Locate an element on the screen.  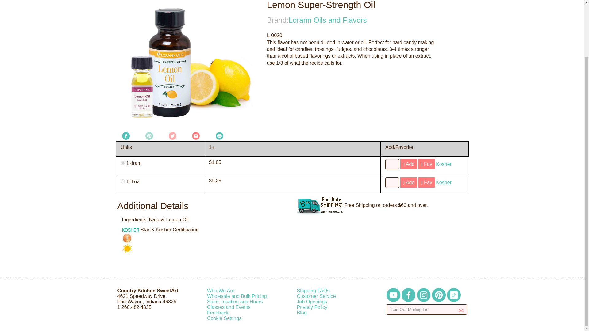
Lemon Super-Strength Oil is located at coordinates (187, 65).